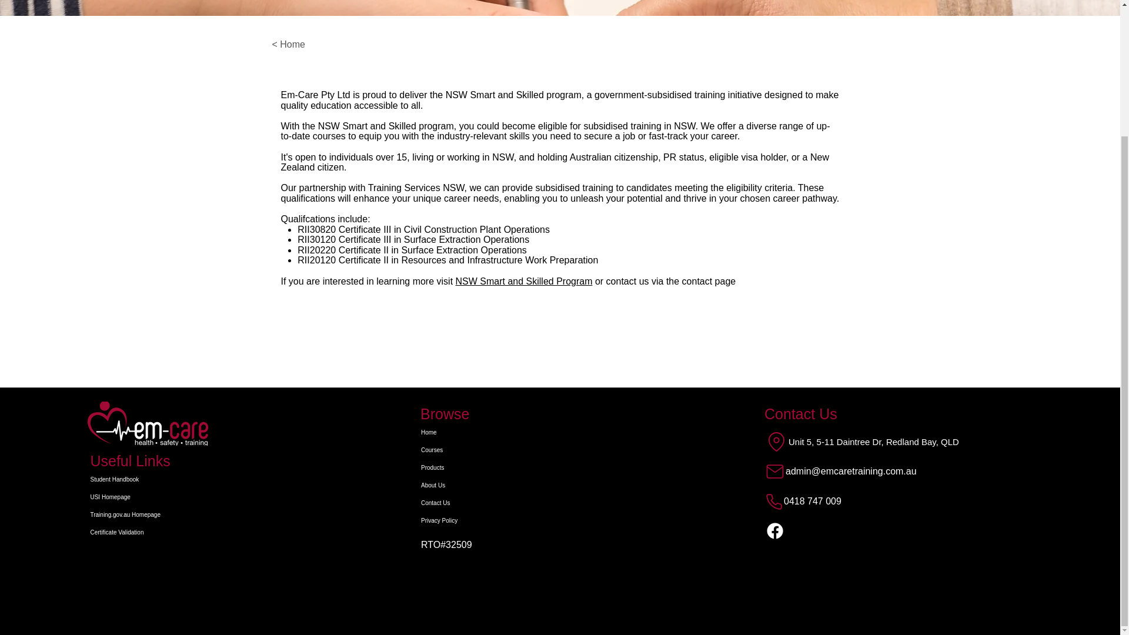 The image size is (1129, 635). What do you see at coordinates (453, 503) in the screenshot?
I see `Contact Us` at bounding box center [453, 503].